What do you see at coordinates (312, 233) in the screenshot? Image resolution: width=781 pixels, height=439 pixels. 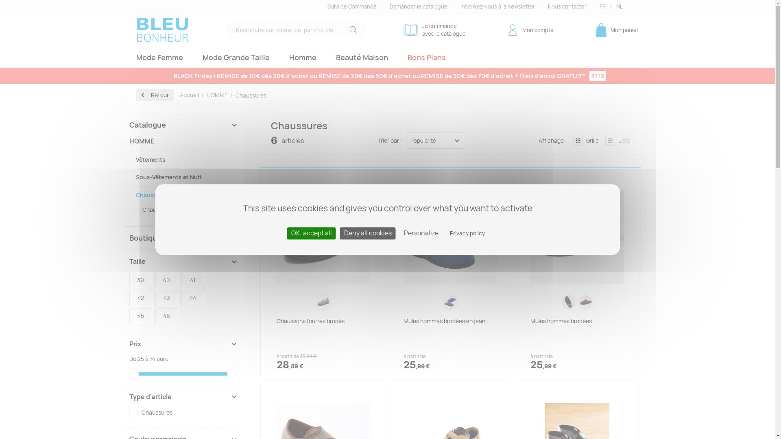 I see `OK, accept all` at bounding box center [312, 233].